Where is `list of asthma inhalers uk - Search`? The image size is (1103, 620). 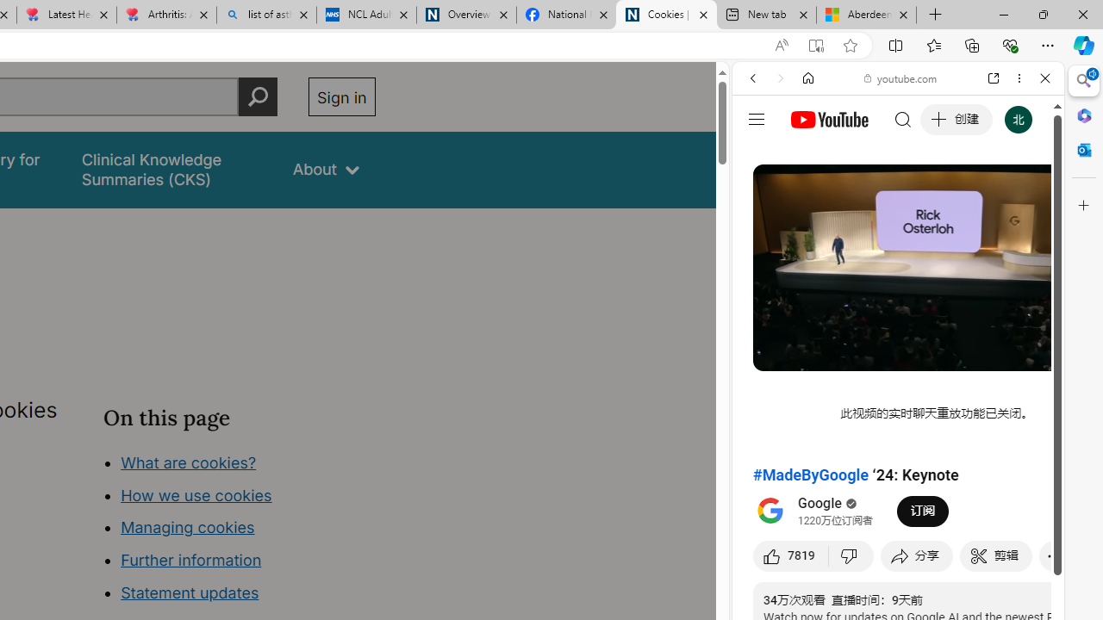 list of asthma inhalers uk - Search is located at coordinates (267, 15).